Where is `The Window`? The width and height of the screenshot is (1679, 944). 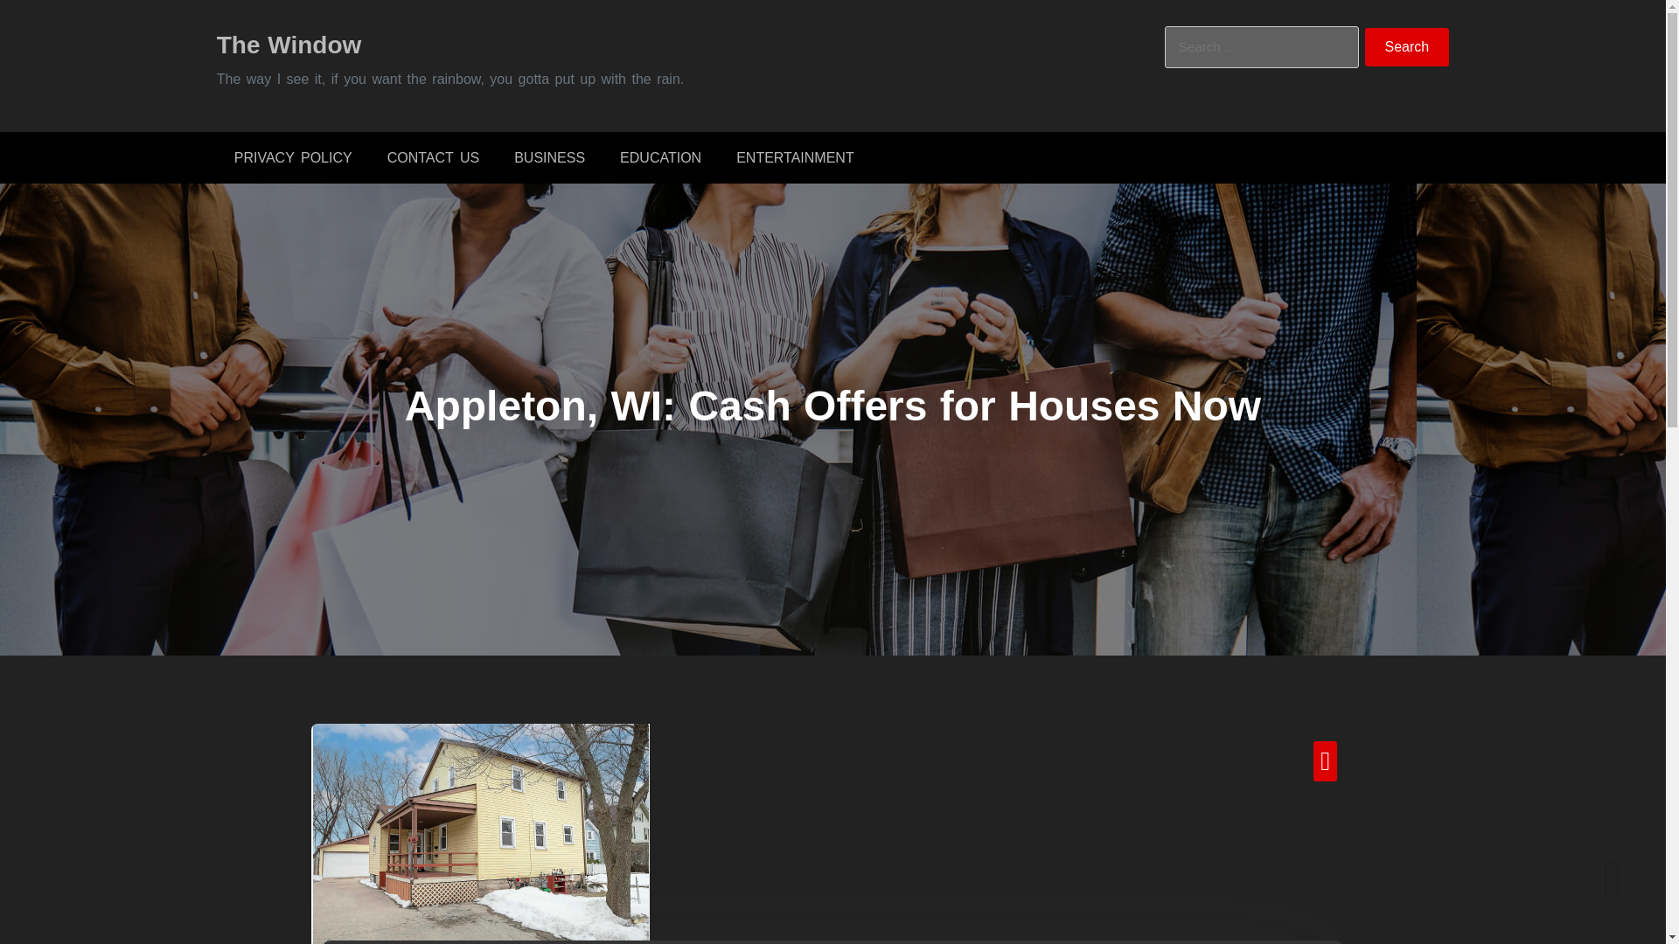 The Window is located at coordinates (289, 44).